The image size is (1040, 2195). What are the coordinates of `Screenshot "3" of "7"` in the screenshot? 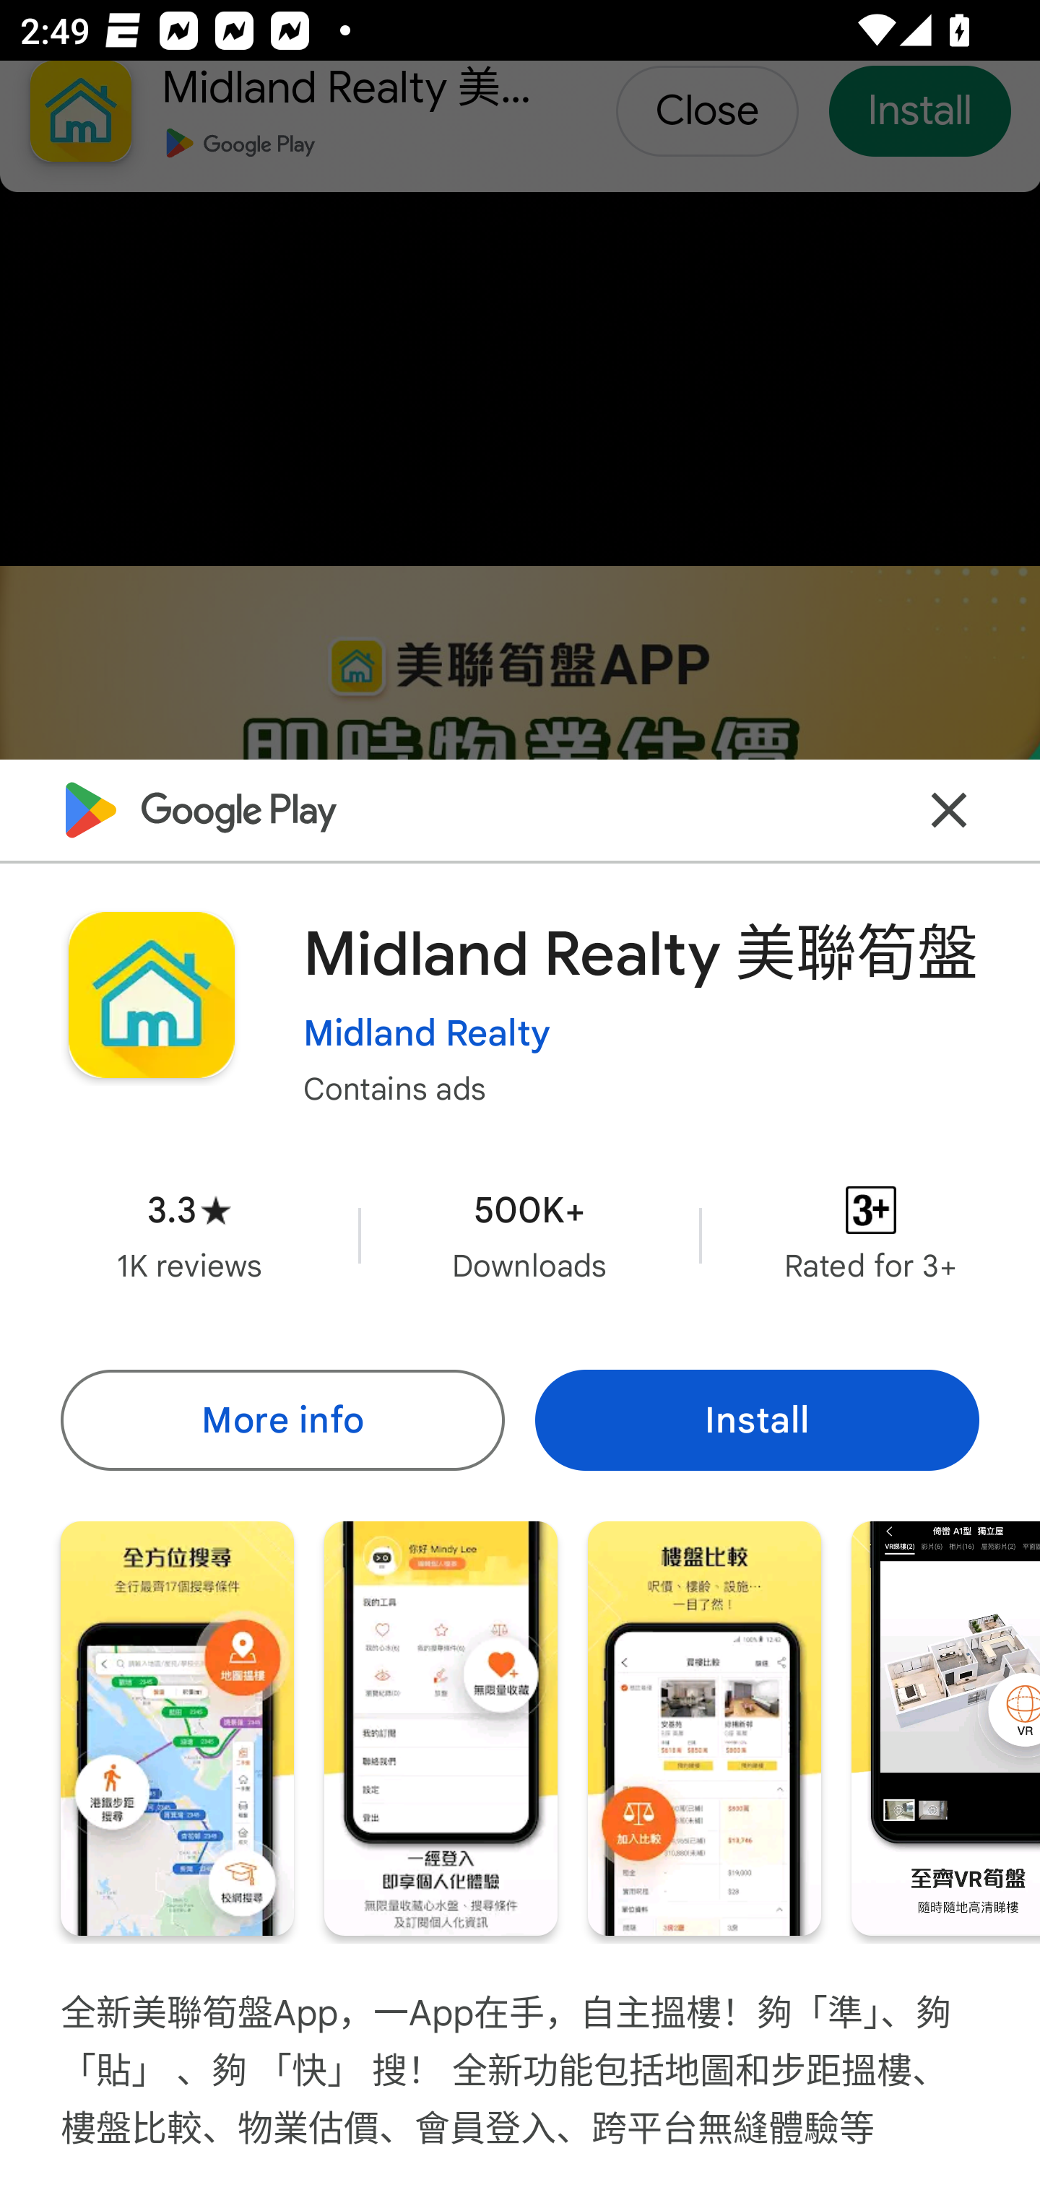 It's located at (704, 1729).